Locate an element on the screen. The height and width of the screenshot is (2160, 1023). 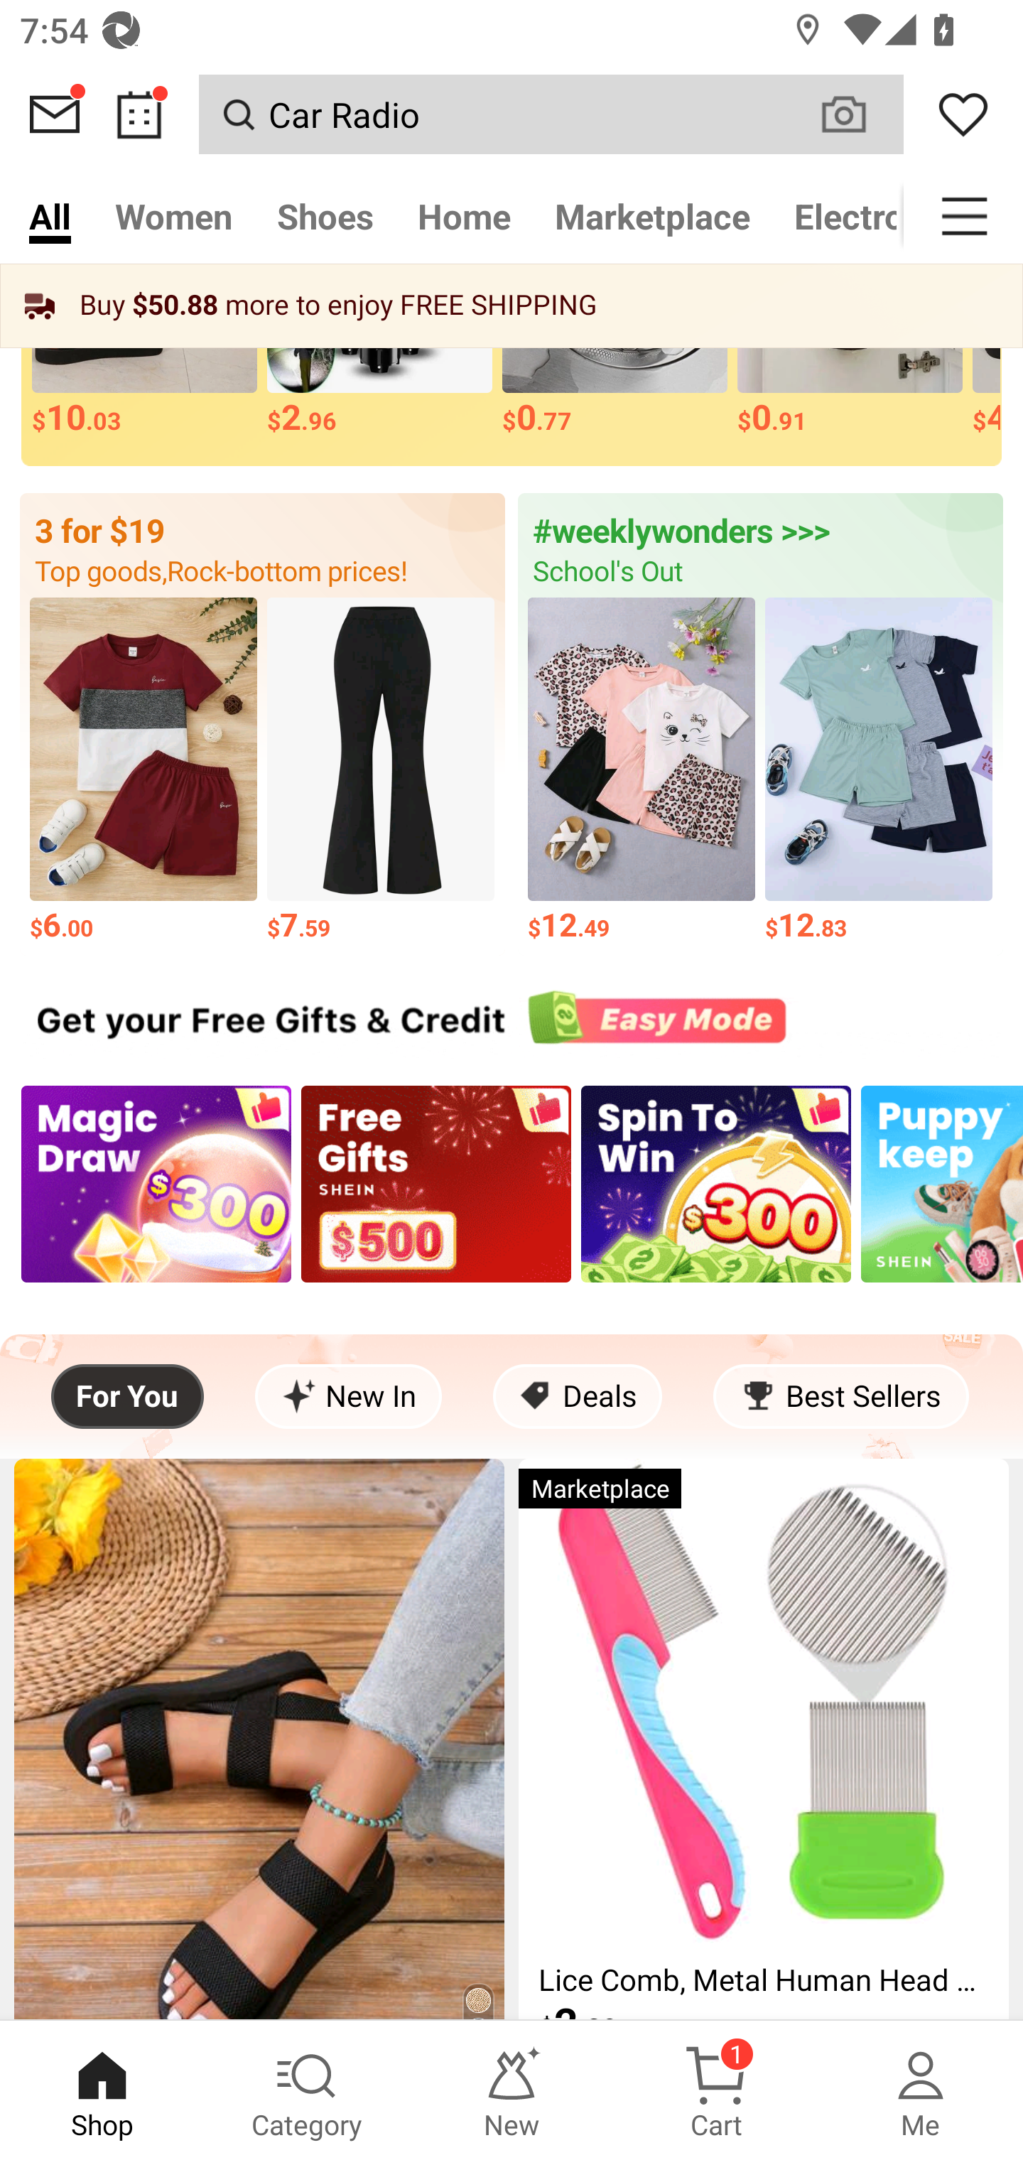
Electronics is located at coordinates (838, 216).